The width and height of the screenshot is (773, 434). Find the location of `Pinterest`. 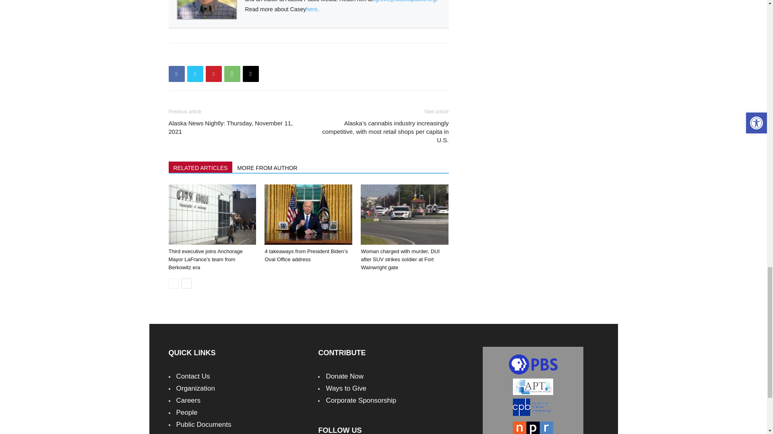

Pinterest is located at coordinates (213, 74).